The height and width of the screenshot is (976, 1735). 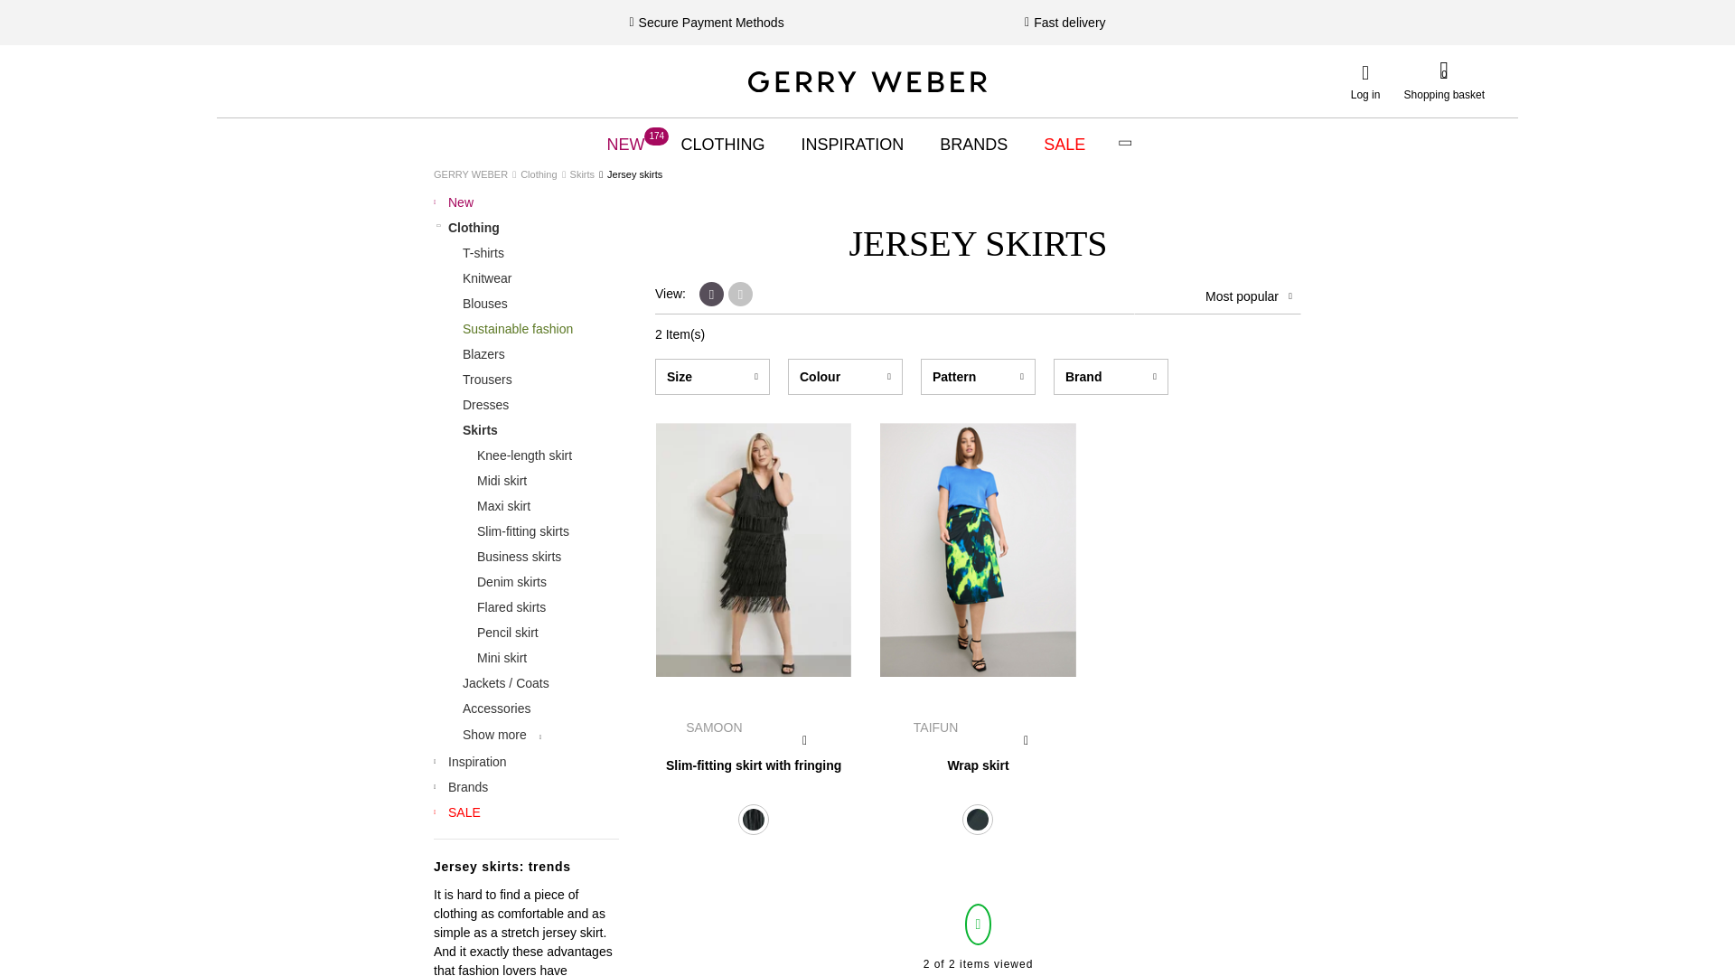 I want to click on Product view, so click(x=743, y=294).